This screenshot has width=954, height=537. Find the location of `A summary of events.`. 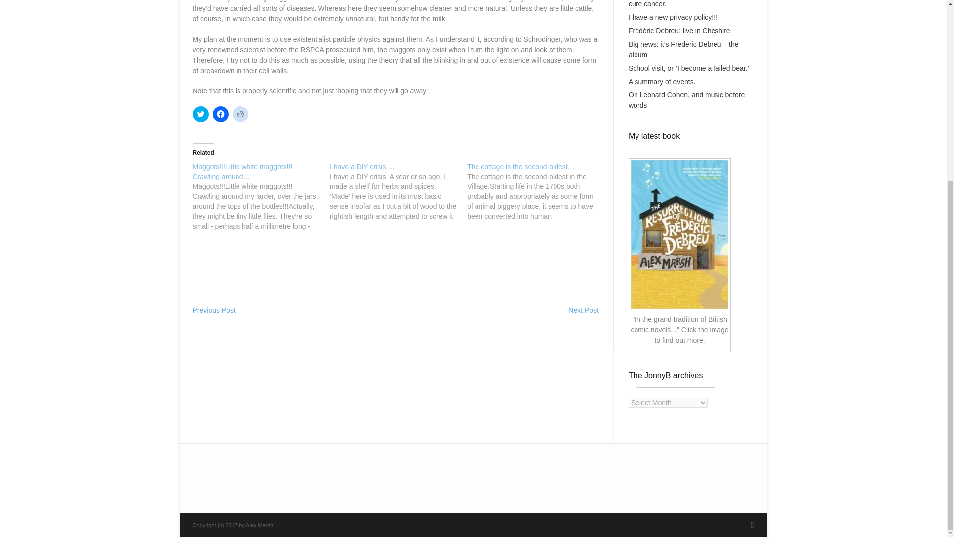

A summary of events. is located at coordinates (662, 81).